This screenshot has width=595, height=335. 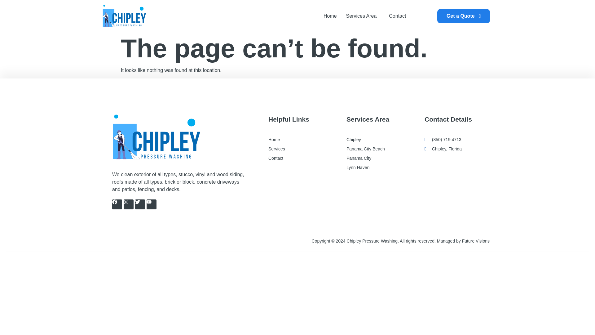 I want to click on Future Visions, so click(x=476, y=241).